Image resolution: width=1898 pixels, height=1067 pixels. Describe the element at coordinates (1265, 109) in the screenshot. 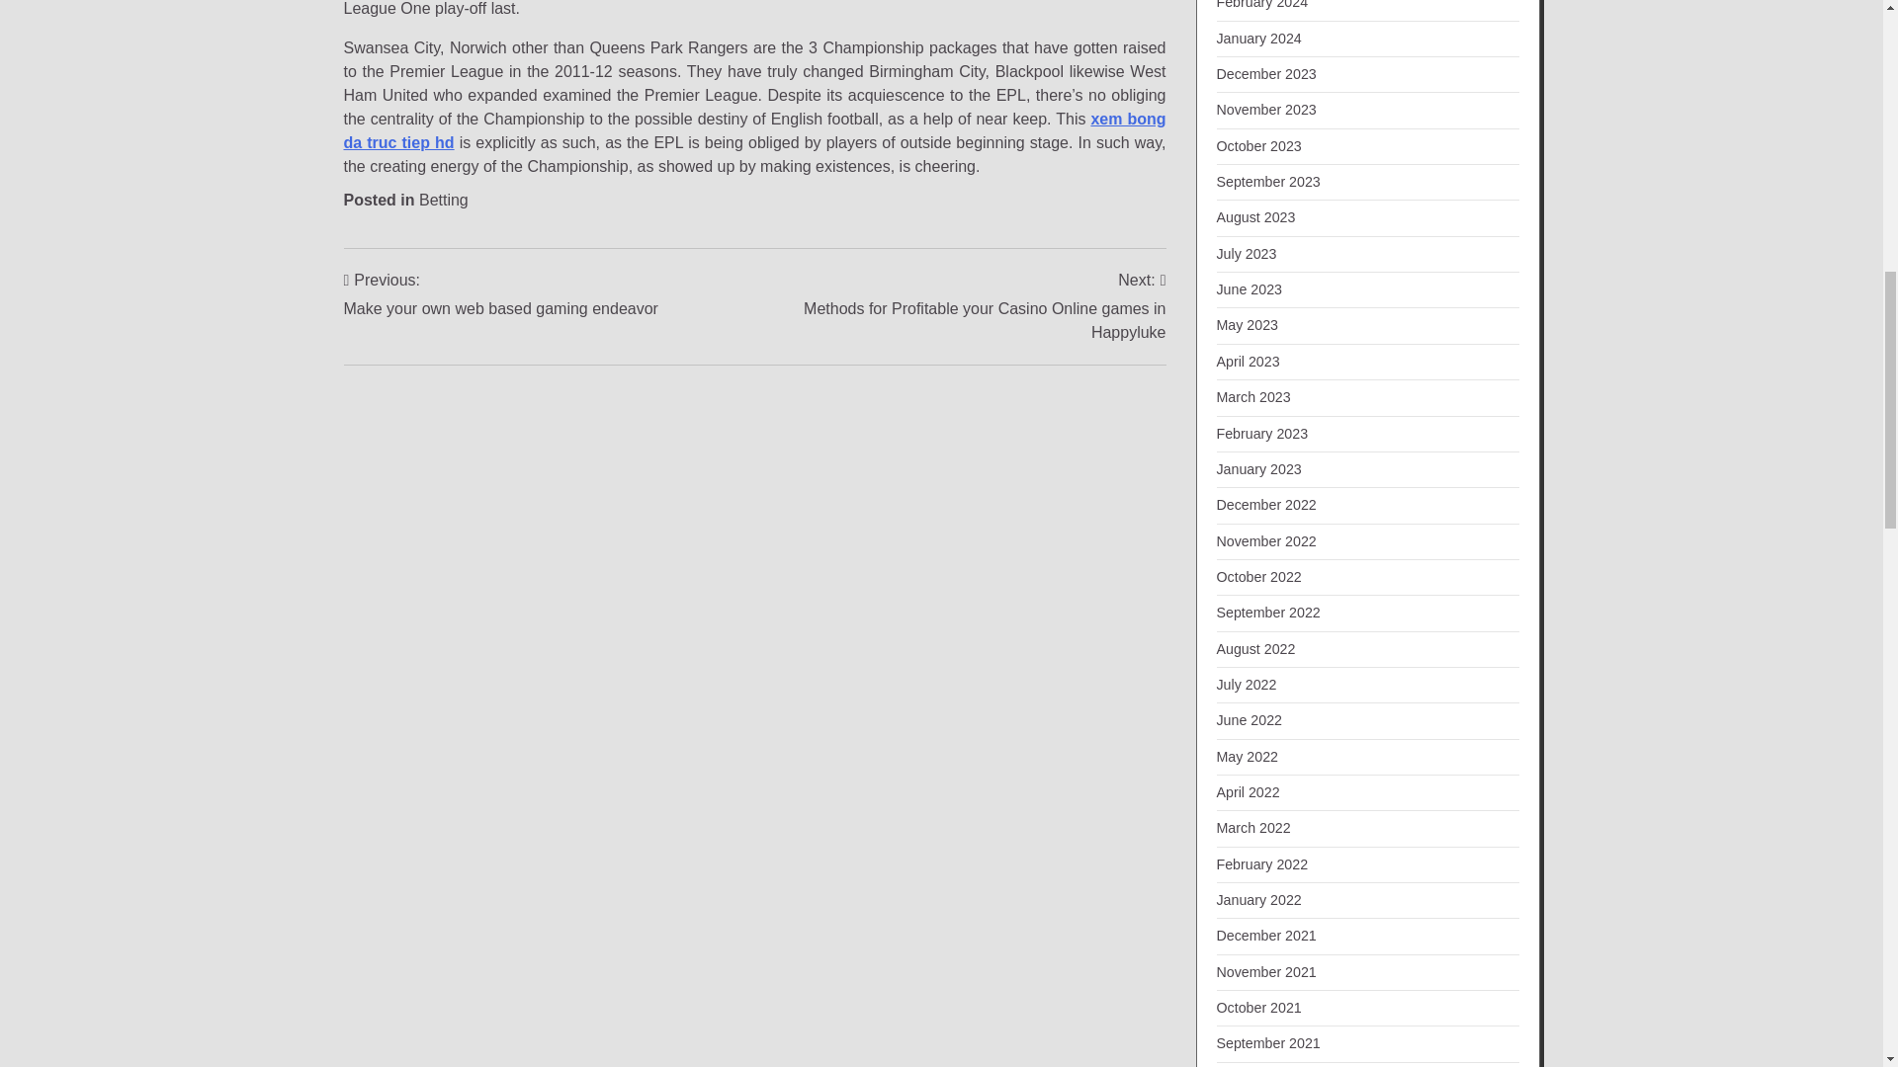

I see `November 2023` at that location.